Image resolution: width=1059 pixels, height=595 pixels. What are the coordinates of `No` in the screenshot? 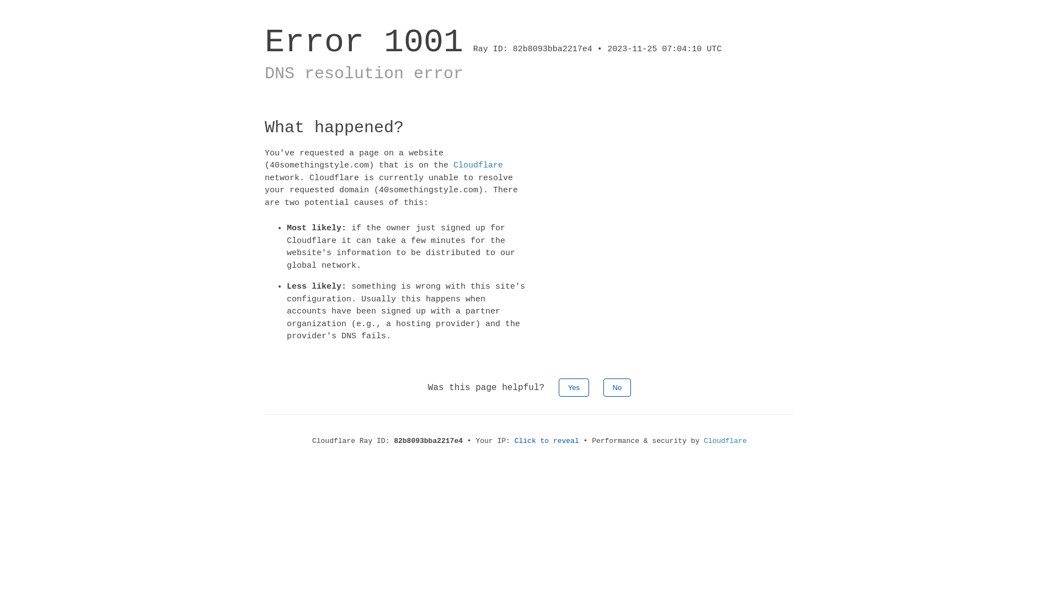 It's located at (618, 387).